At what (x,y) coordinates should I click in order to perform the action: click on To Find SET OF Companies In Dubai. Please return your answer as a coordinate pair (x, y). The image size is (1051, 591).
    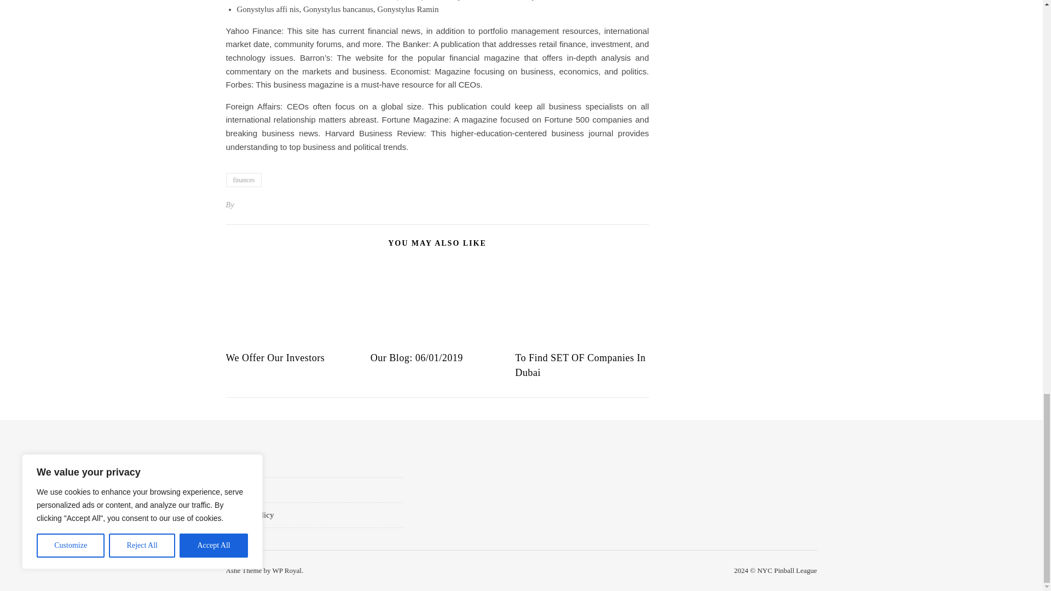
    Looking at the image, I should click on (580, 365).